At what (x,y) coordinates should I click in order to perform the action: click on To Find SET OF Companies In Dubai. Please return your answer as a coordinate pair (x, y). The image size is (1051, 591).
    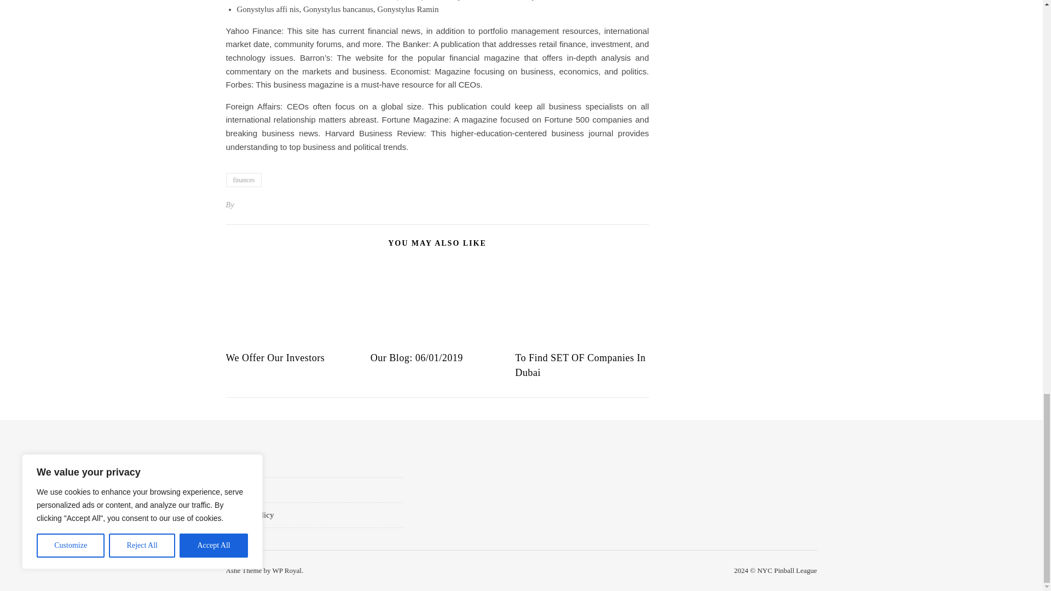
    Looking at the image, I should click on (580, 365).